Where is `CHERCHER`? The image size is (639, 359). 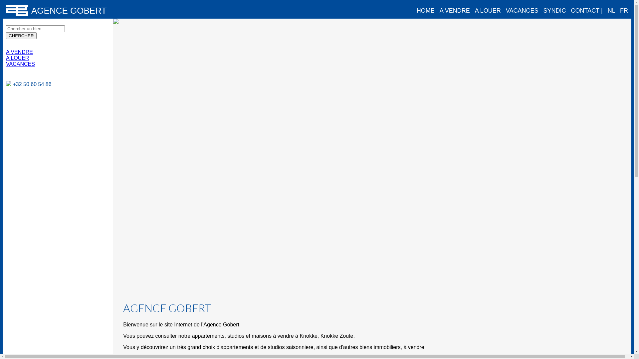
CHERCHER is located at coordinates (21, 36).